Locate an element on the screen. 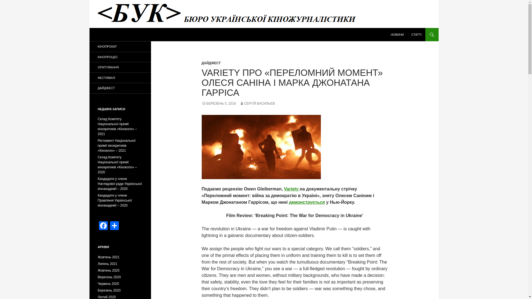 Image resolution: width=532 pixels, height=299 pixels. Facebook is located at coordinates (103, 226).